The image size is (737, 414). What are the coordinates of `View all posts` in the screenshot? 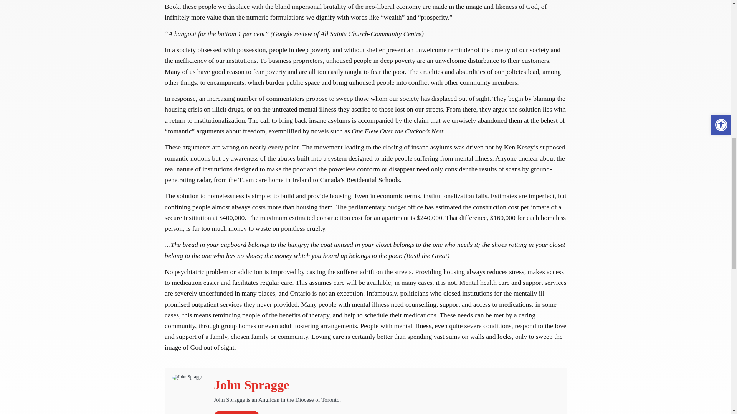 It's located at (236, 412).